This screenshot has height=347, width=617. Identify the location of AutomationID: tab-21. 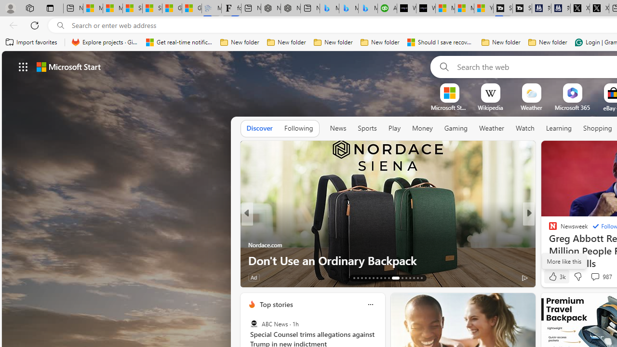
(385, 278).